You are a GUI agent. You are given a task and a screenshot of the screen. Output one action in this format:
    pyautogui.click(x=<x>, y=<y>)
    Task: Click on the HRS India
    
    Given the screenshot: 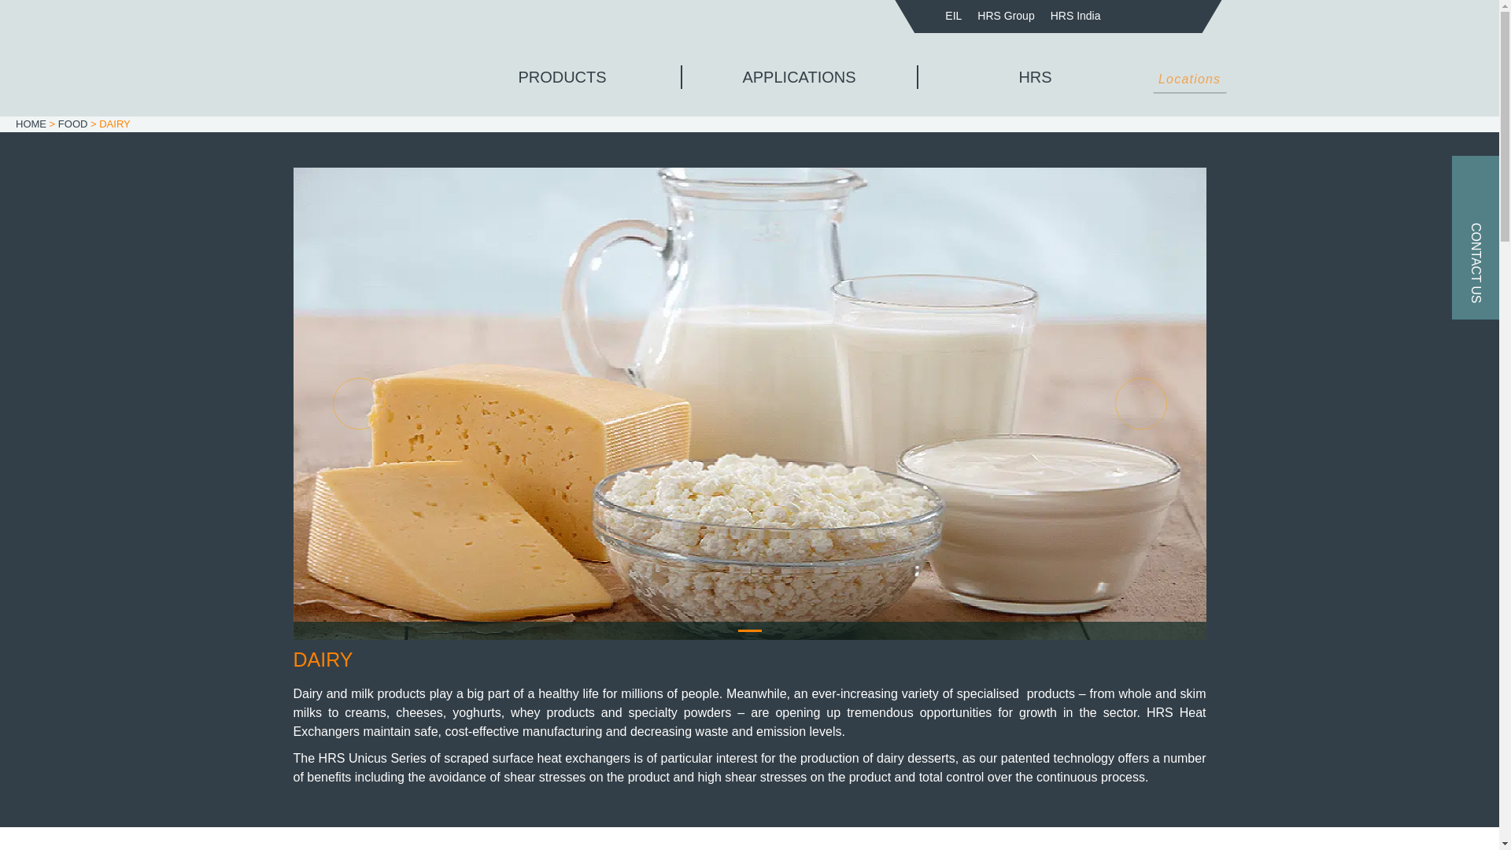 What is the action you would take?
    pyautogui.click(x=1075, y=16)
    